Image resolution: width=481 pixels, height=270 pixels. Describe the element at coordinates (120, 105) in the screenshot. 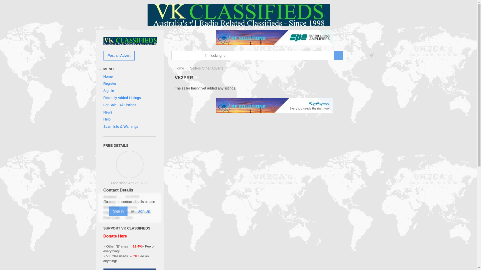

I see `For Sale - All Listings` at that location.